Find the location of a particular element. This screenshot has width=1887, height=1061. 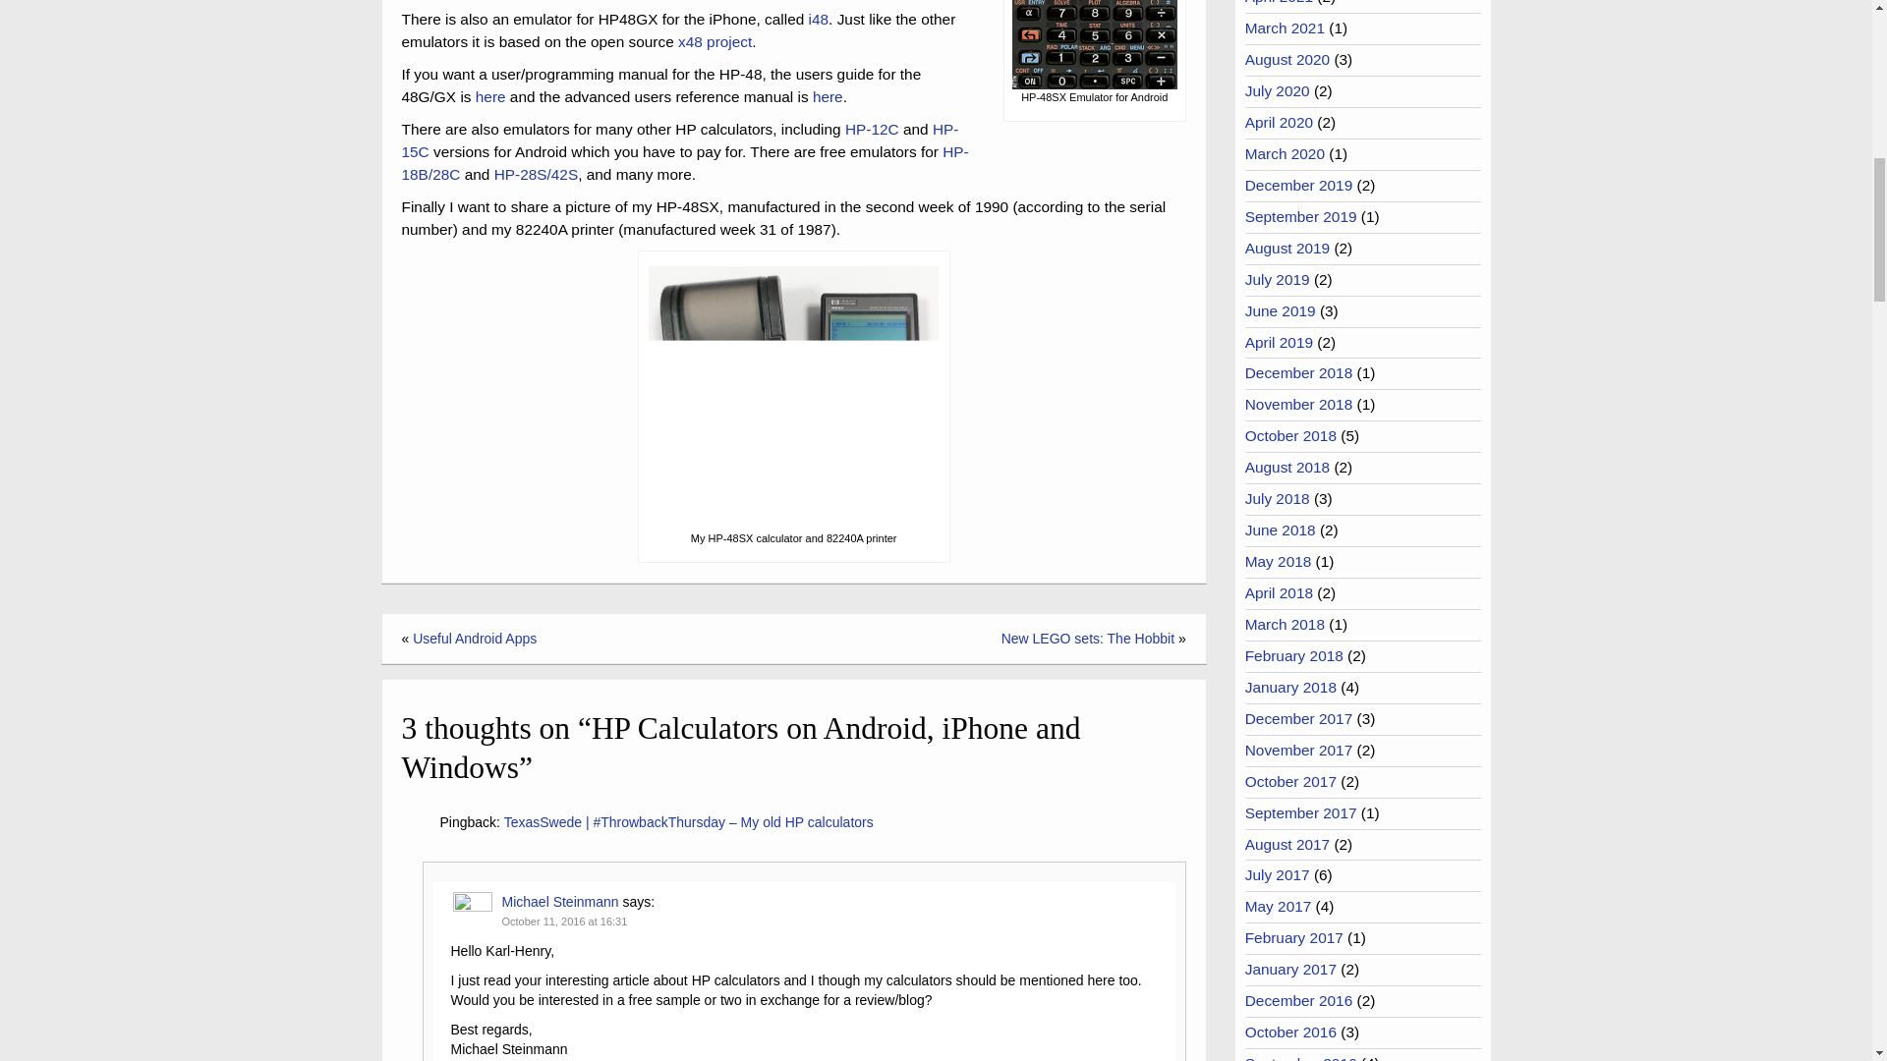

Useful Android Apps is located at coordinates (474, 638).